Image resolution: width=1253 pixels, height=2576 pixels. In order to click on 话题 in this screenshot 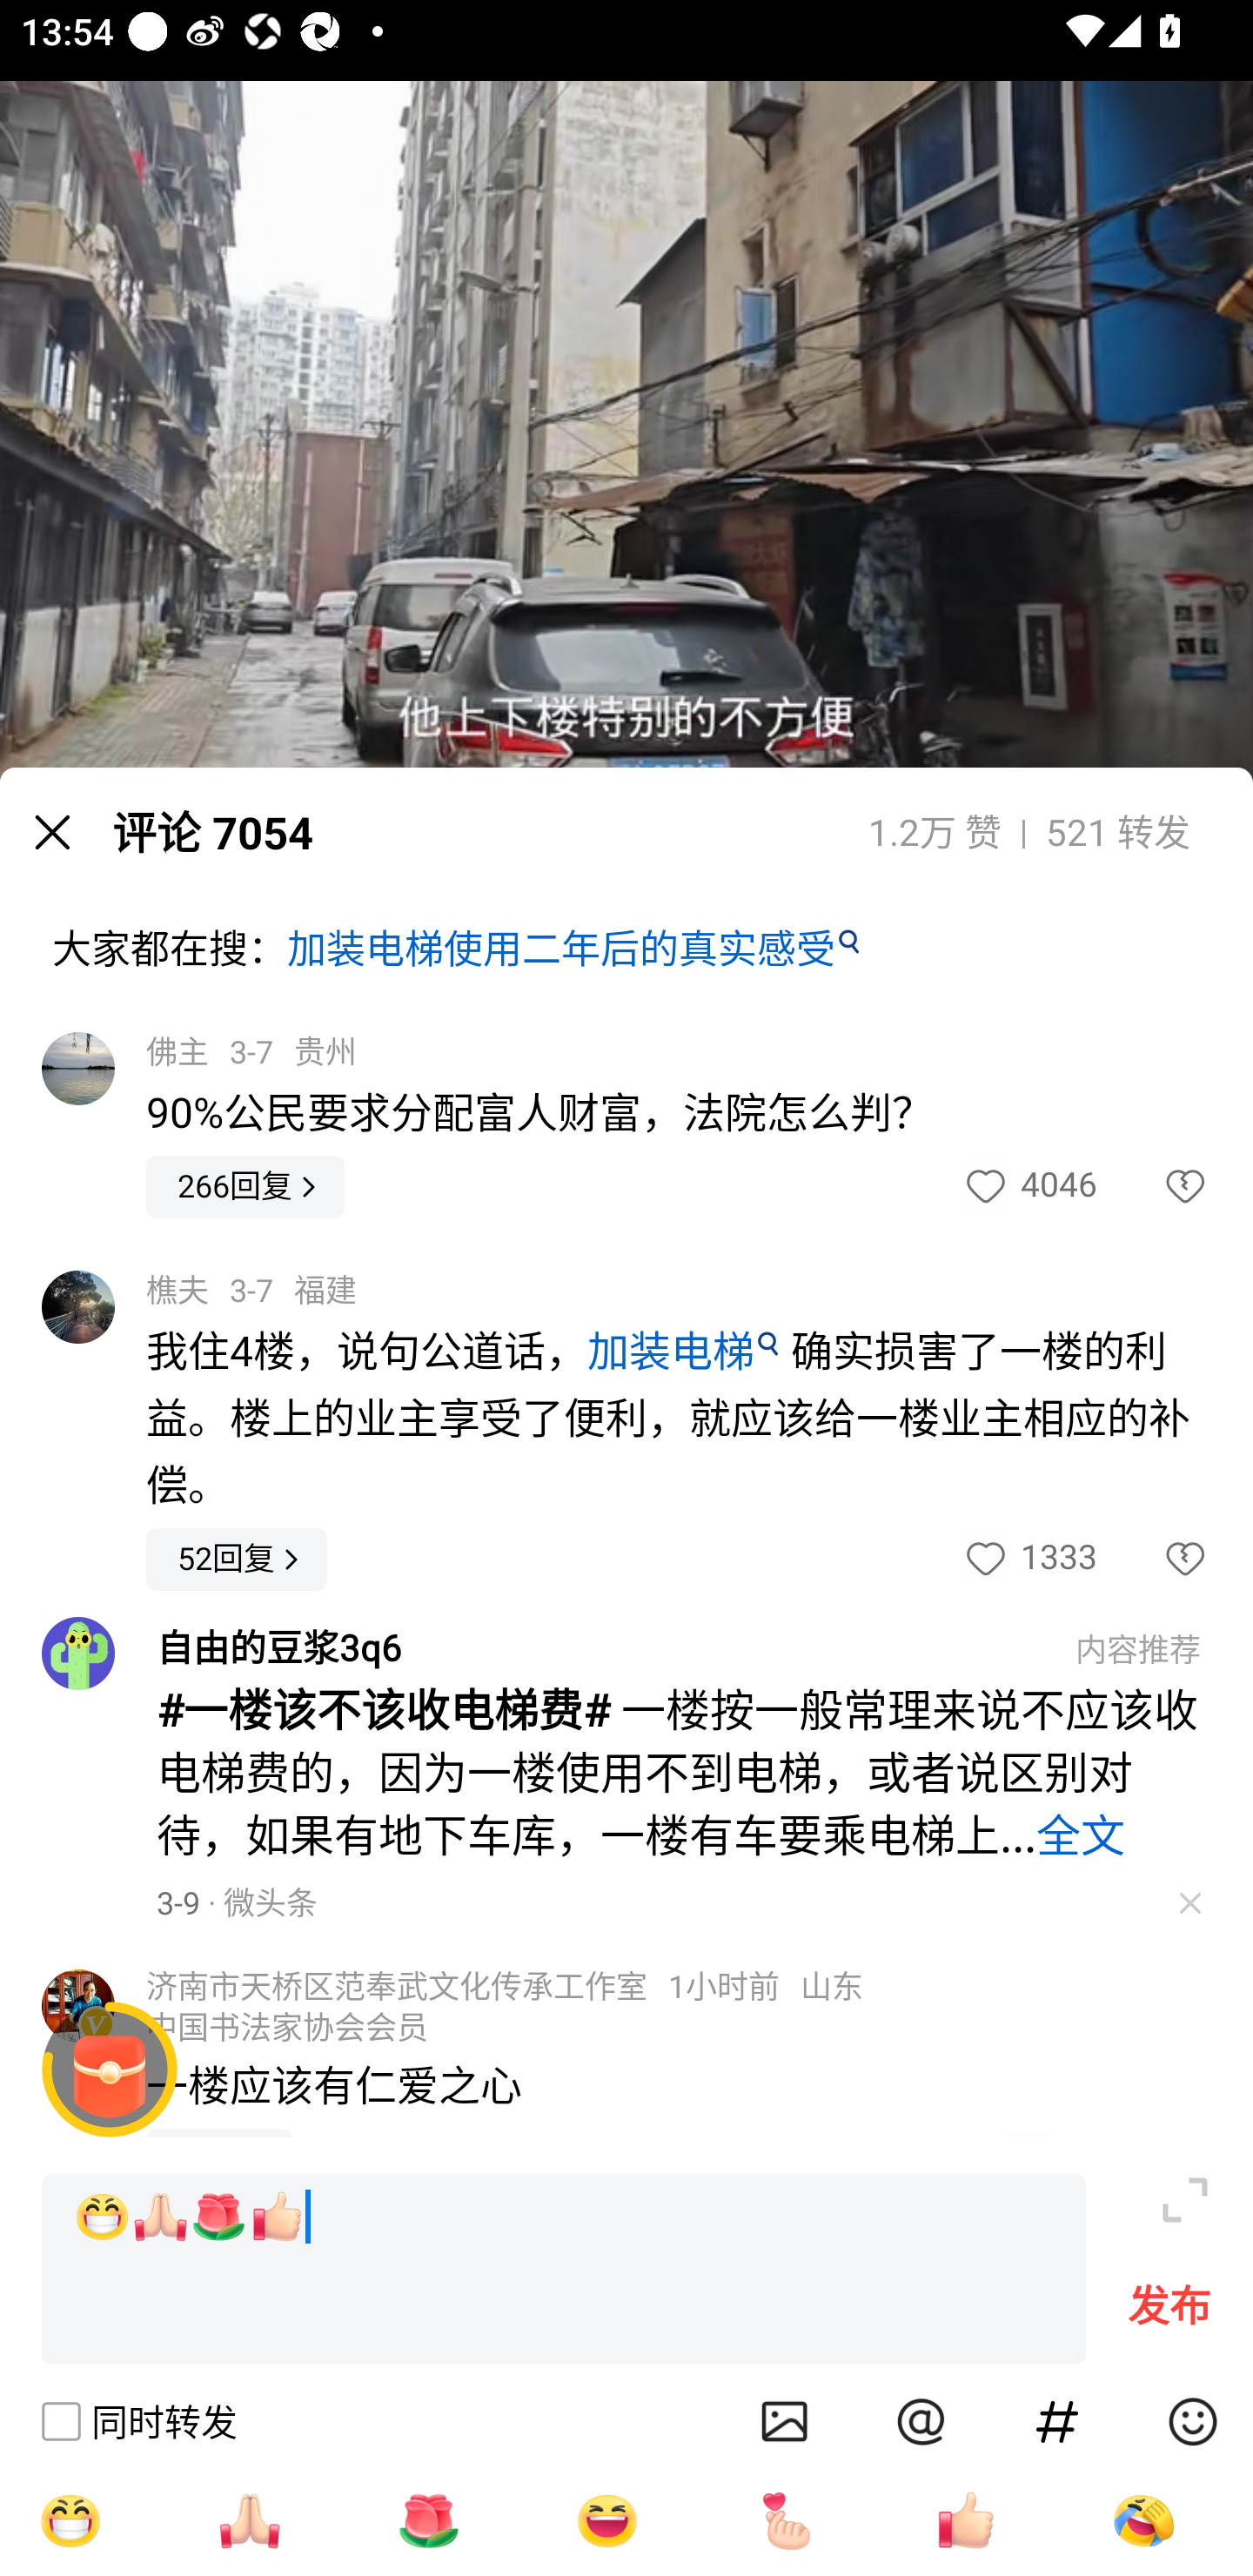, I will do `click(1057, 2421)`.